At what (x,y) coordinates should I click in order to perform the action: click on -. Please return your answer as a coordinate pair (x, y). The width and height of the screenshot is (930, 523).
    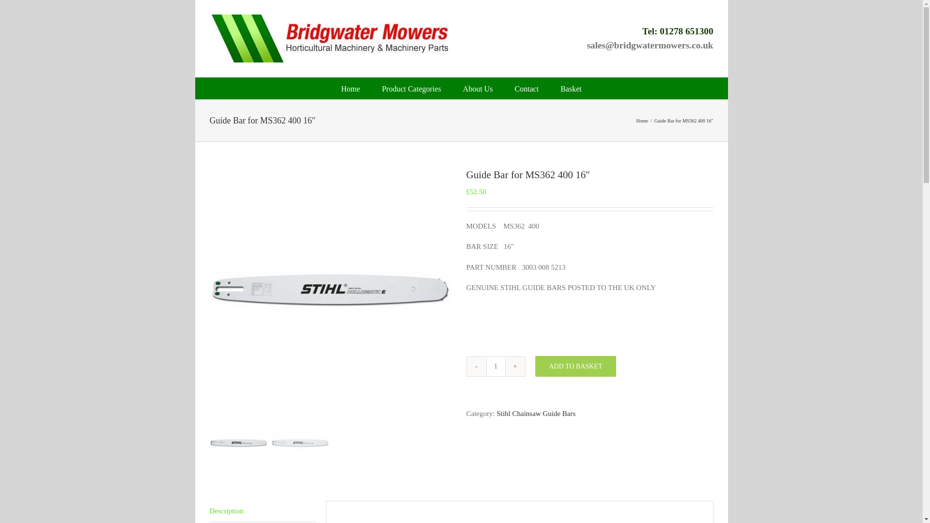
    Looking at the image, I should click on (477, 366).